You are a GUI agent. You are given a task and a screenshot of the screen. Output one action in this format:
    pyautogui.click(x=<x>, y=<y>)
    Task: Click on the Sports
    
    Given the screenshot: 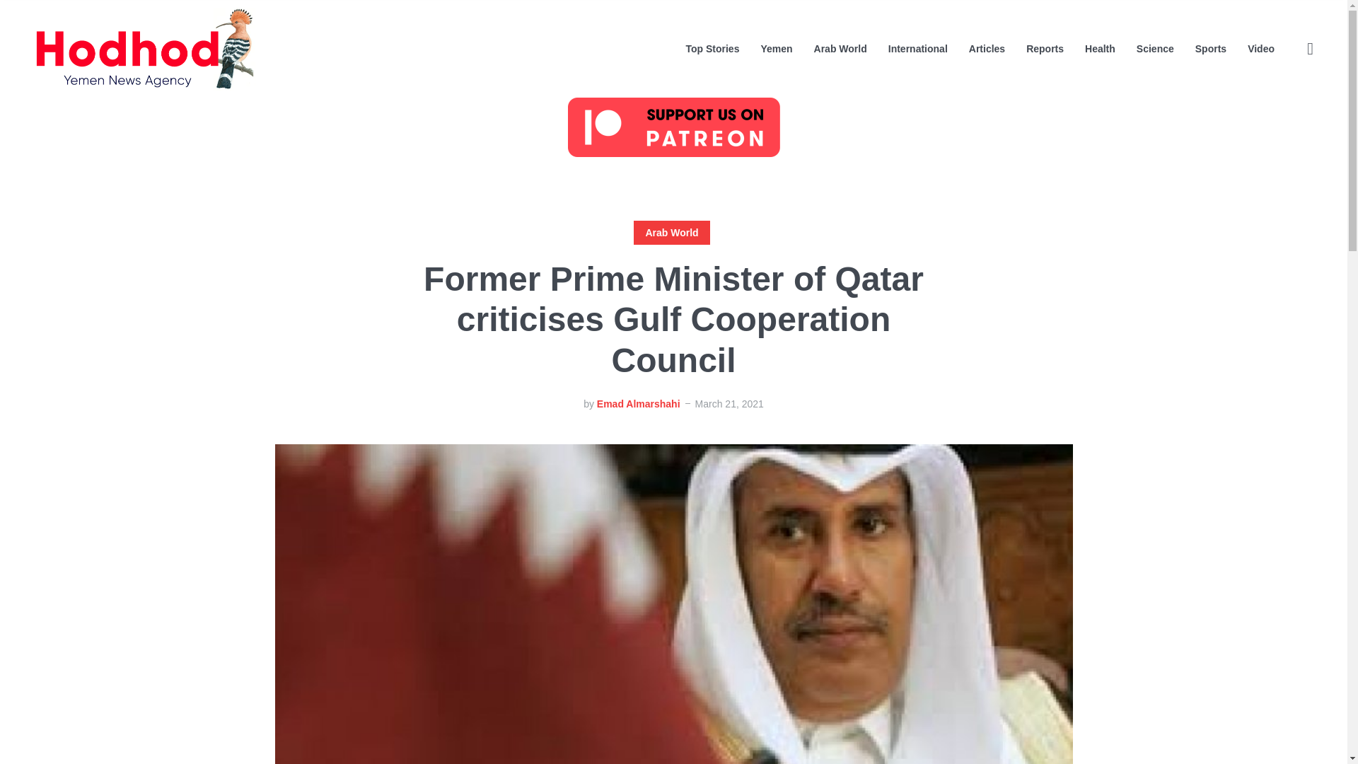 What is the action you would take?
    pyautogui.click(x=1210, y=48)
    